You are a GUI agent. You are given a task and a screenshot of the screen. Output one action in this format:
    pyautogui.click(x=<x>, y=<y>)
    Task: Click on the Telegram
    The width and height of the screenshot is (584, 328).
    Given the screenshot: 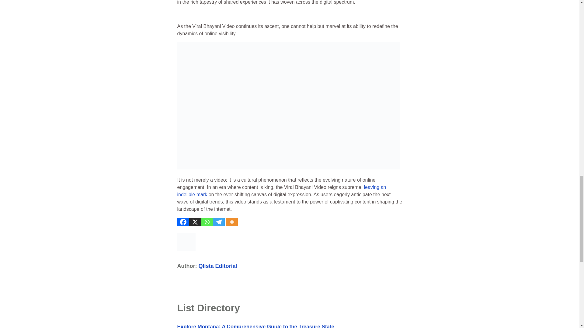 What is the action you would take?
    pyautogui.click(x=219, y=222)
    